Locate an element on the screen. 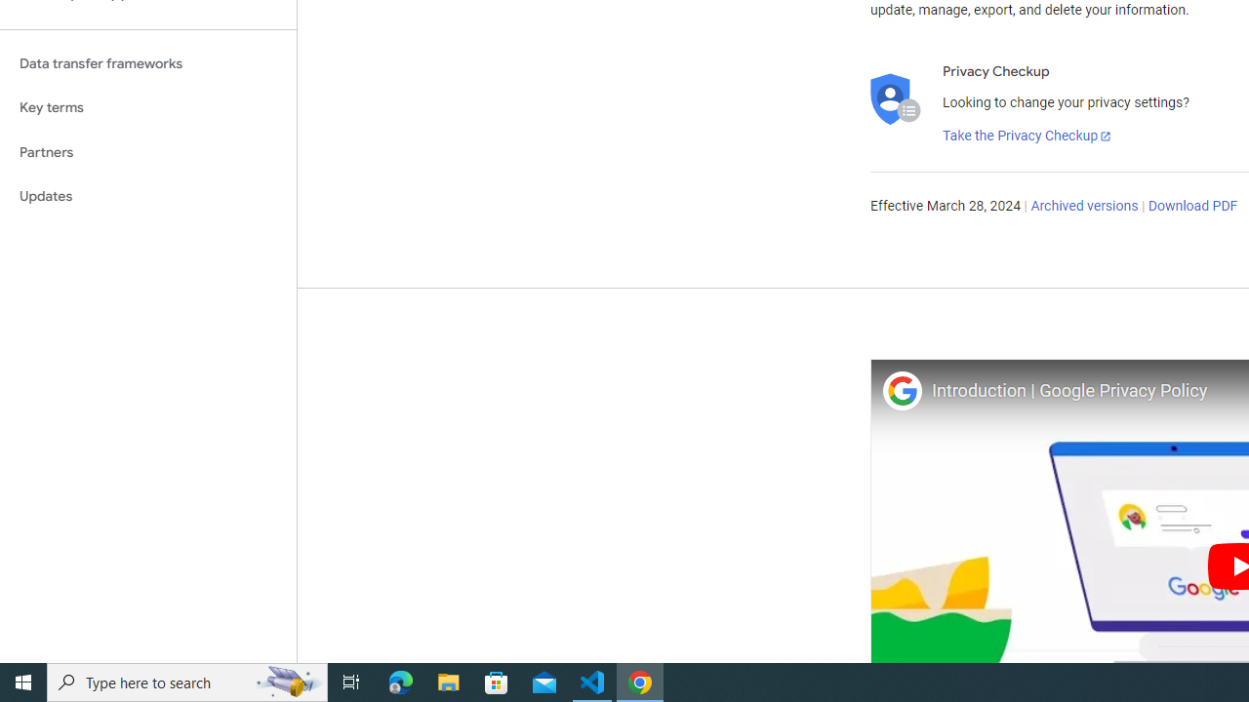  Photo image of Google is located at coordinates (902, 390).